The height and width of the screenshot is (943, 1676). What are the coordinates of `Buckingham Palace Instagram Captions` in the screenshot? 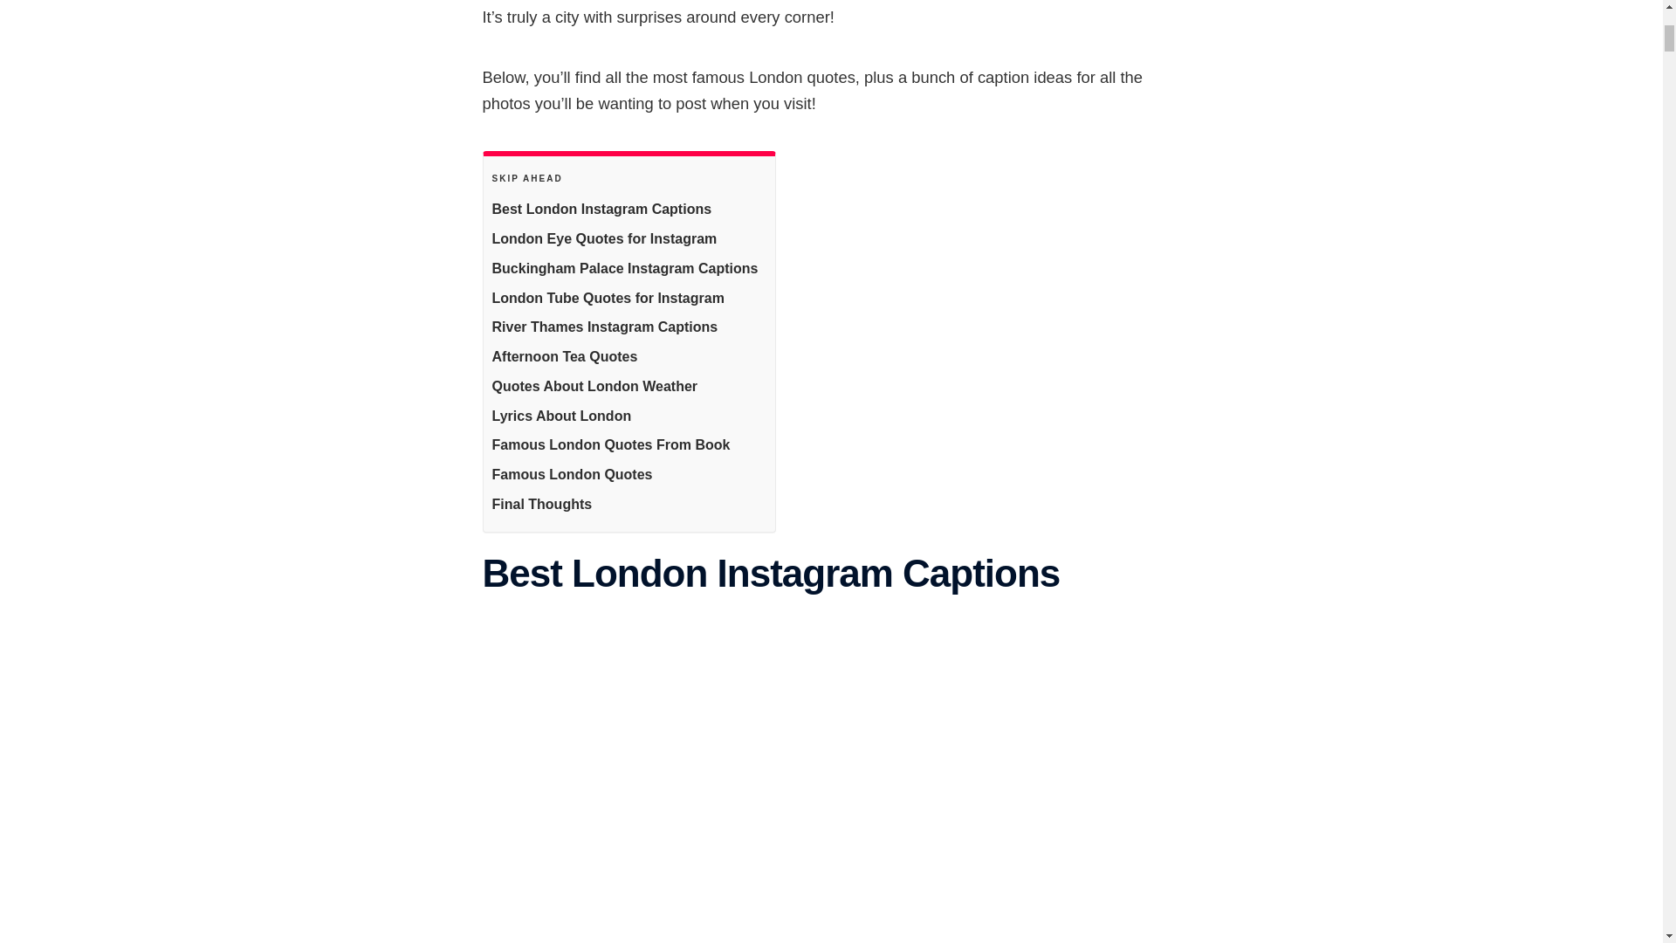 It's located at (625, 269).